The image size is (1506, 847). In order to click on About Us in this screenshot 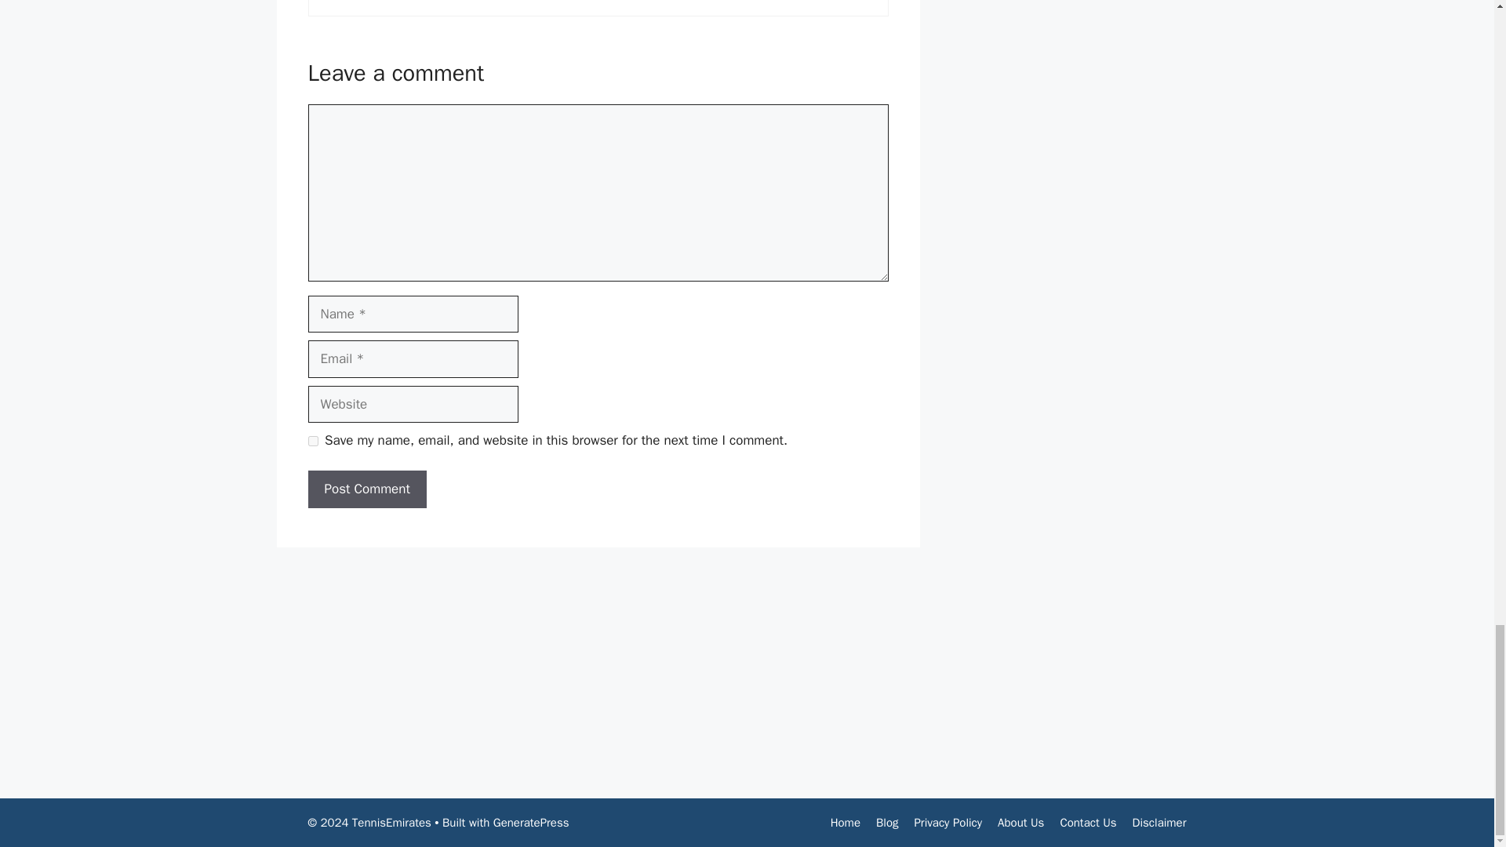, I will do `click(1020, 823)`.